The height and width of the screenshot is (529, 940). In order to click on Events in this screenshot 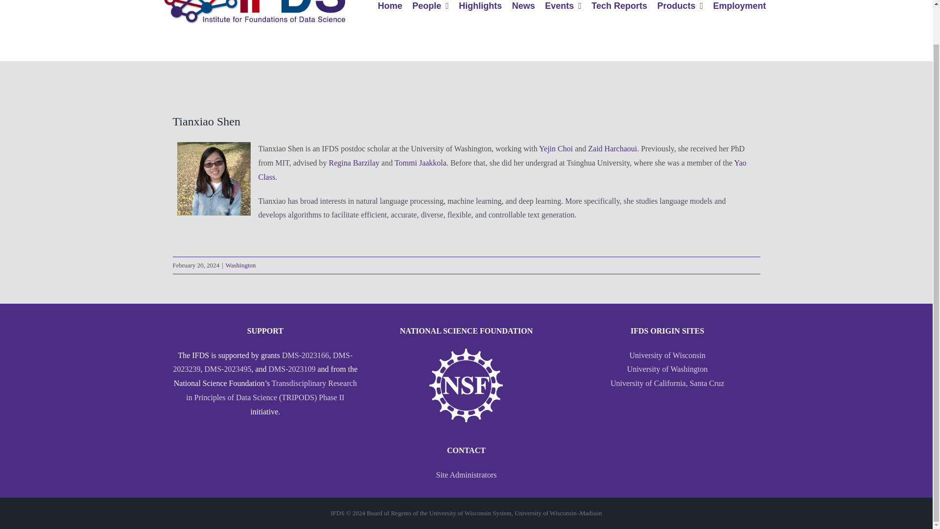, I will do `click(563, 6)`.